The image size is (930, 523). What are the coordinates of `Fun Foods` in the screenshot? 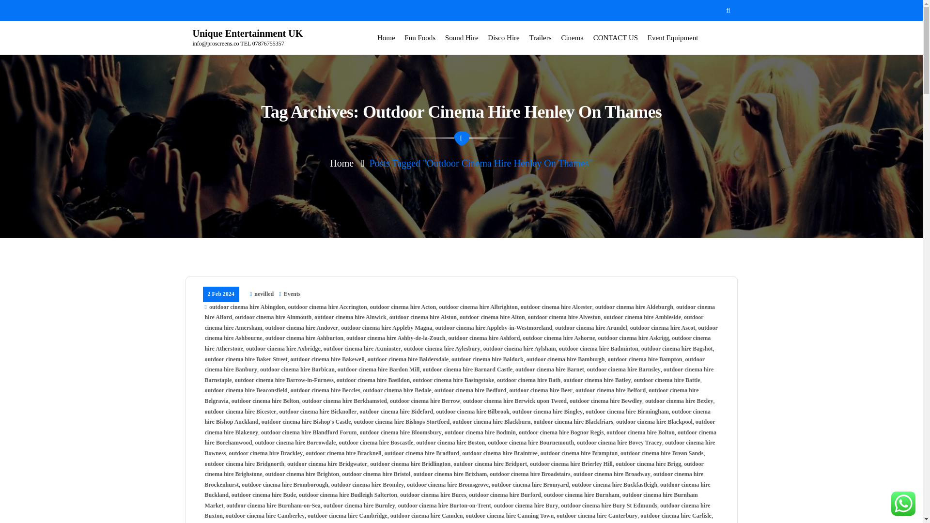 It's located at (419, 37).